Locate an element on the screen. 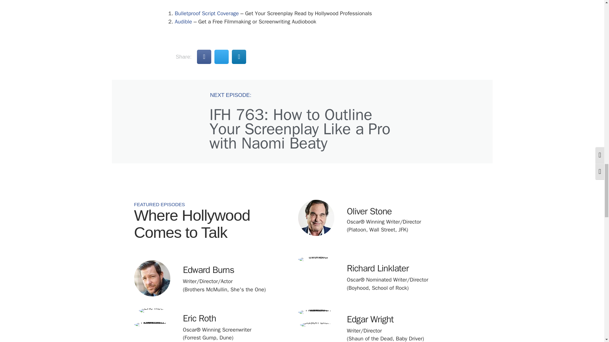 This screenshot has width=609, height=342. Oliver Stone is located at coordinates (316, 218).